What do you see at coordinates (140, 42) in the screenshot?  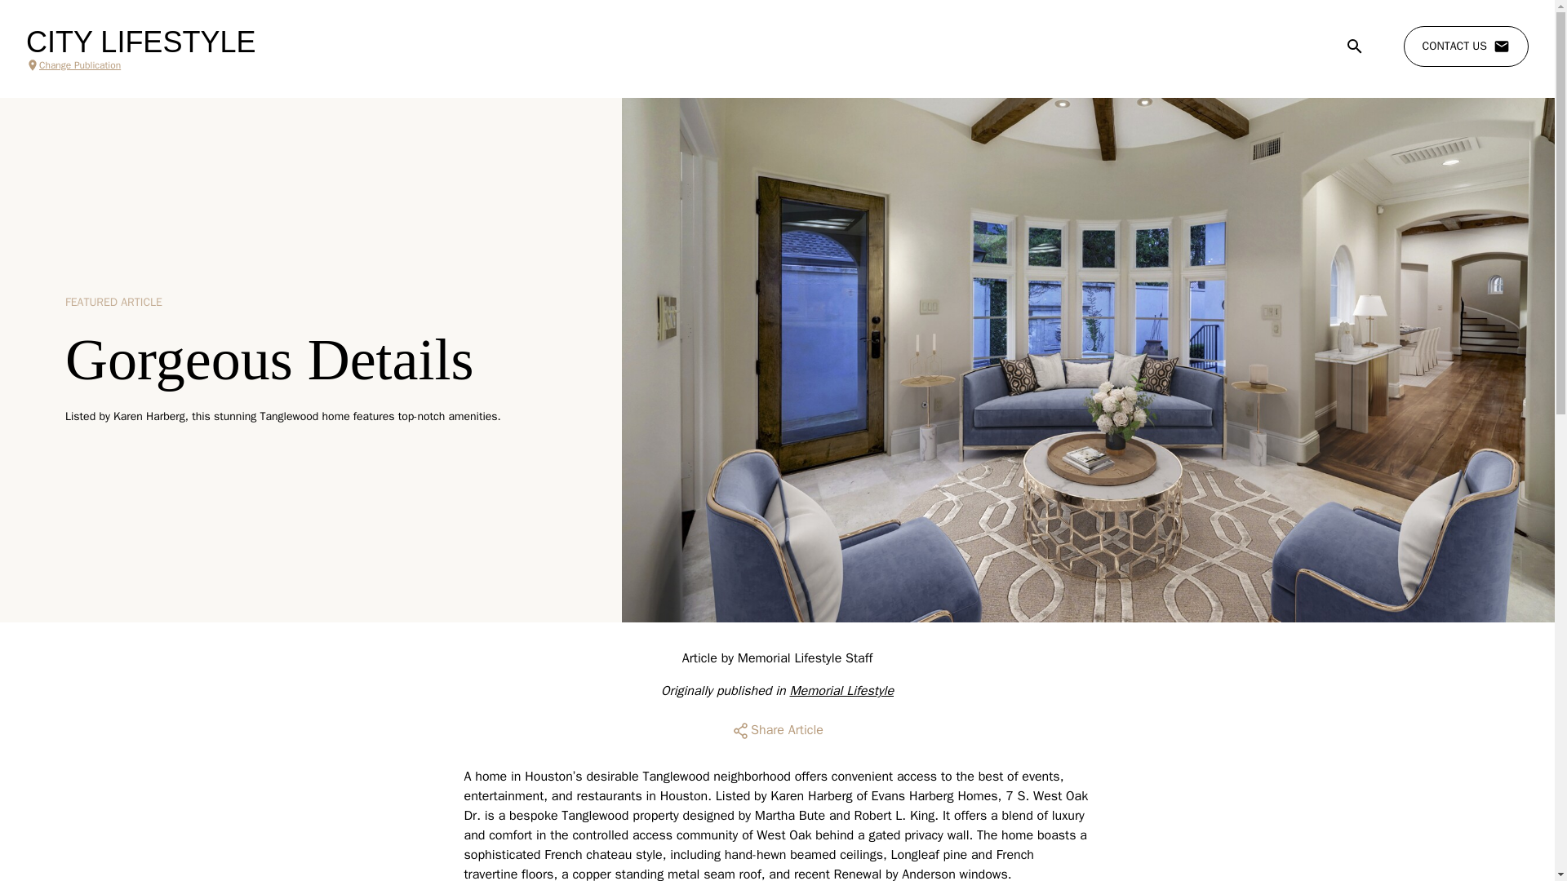 I see `CITY LIFESTYLE` at bounding box center [140, 42].